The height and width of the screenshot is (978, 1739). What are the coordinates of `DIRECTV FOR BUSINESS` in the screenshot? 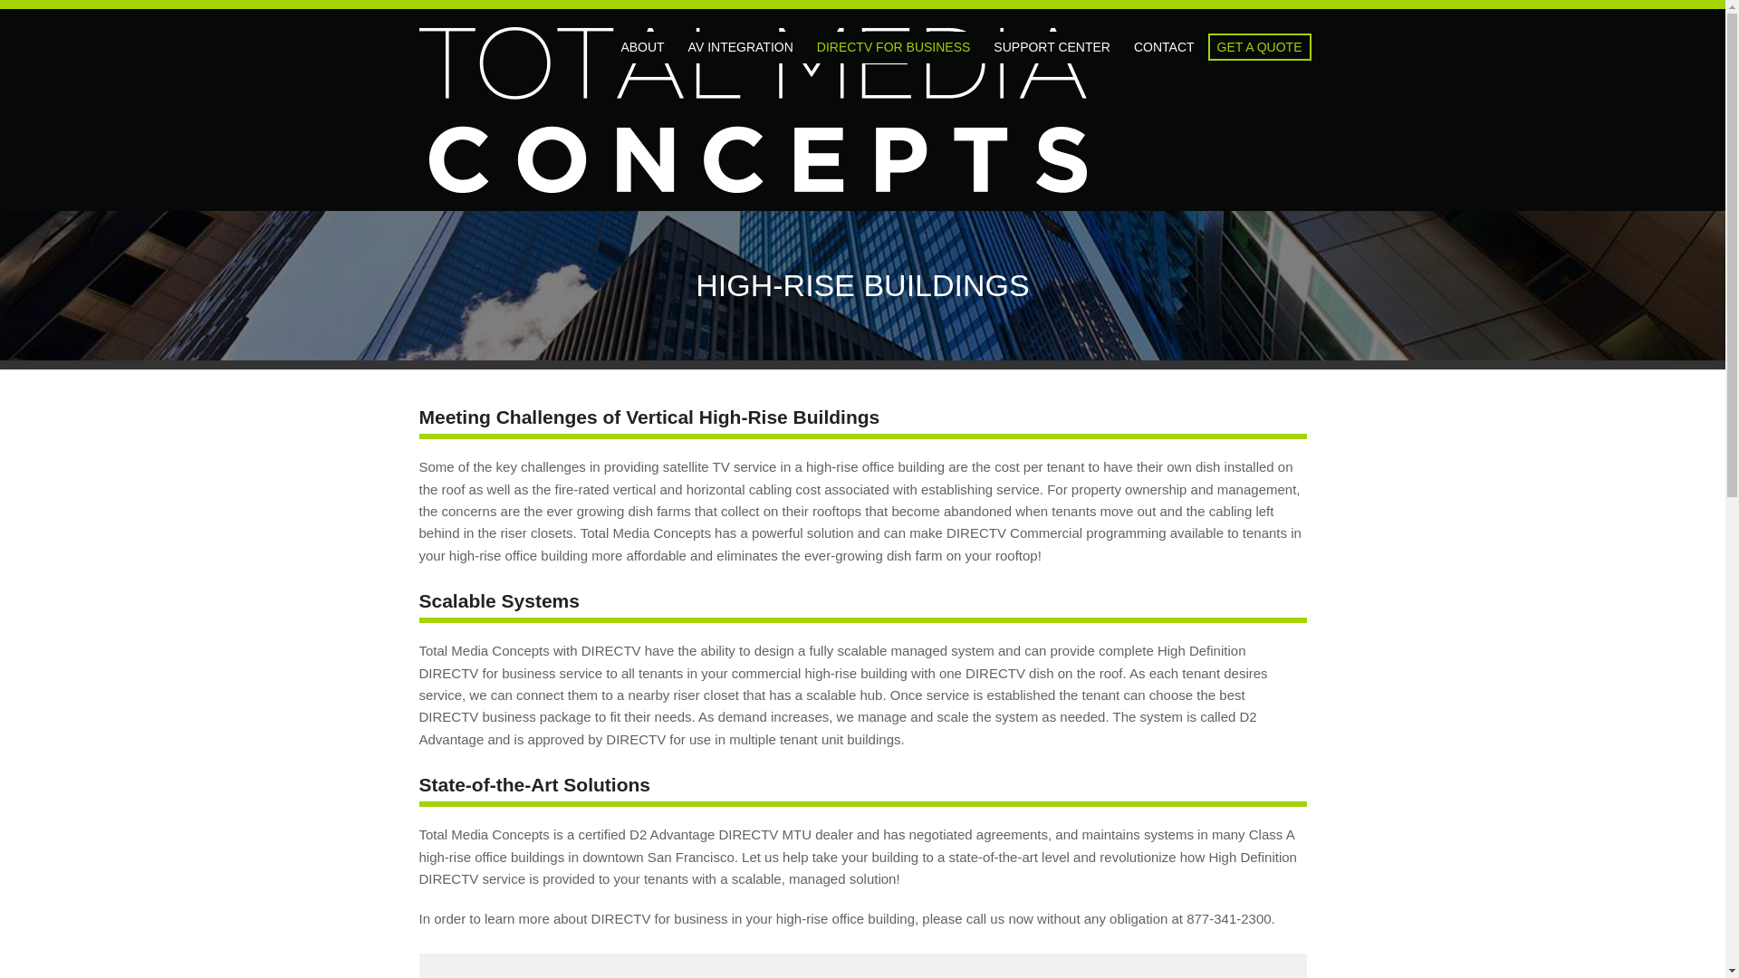 It's located at (893, 47).